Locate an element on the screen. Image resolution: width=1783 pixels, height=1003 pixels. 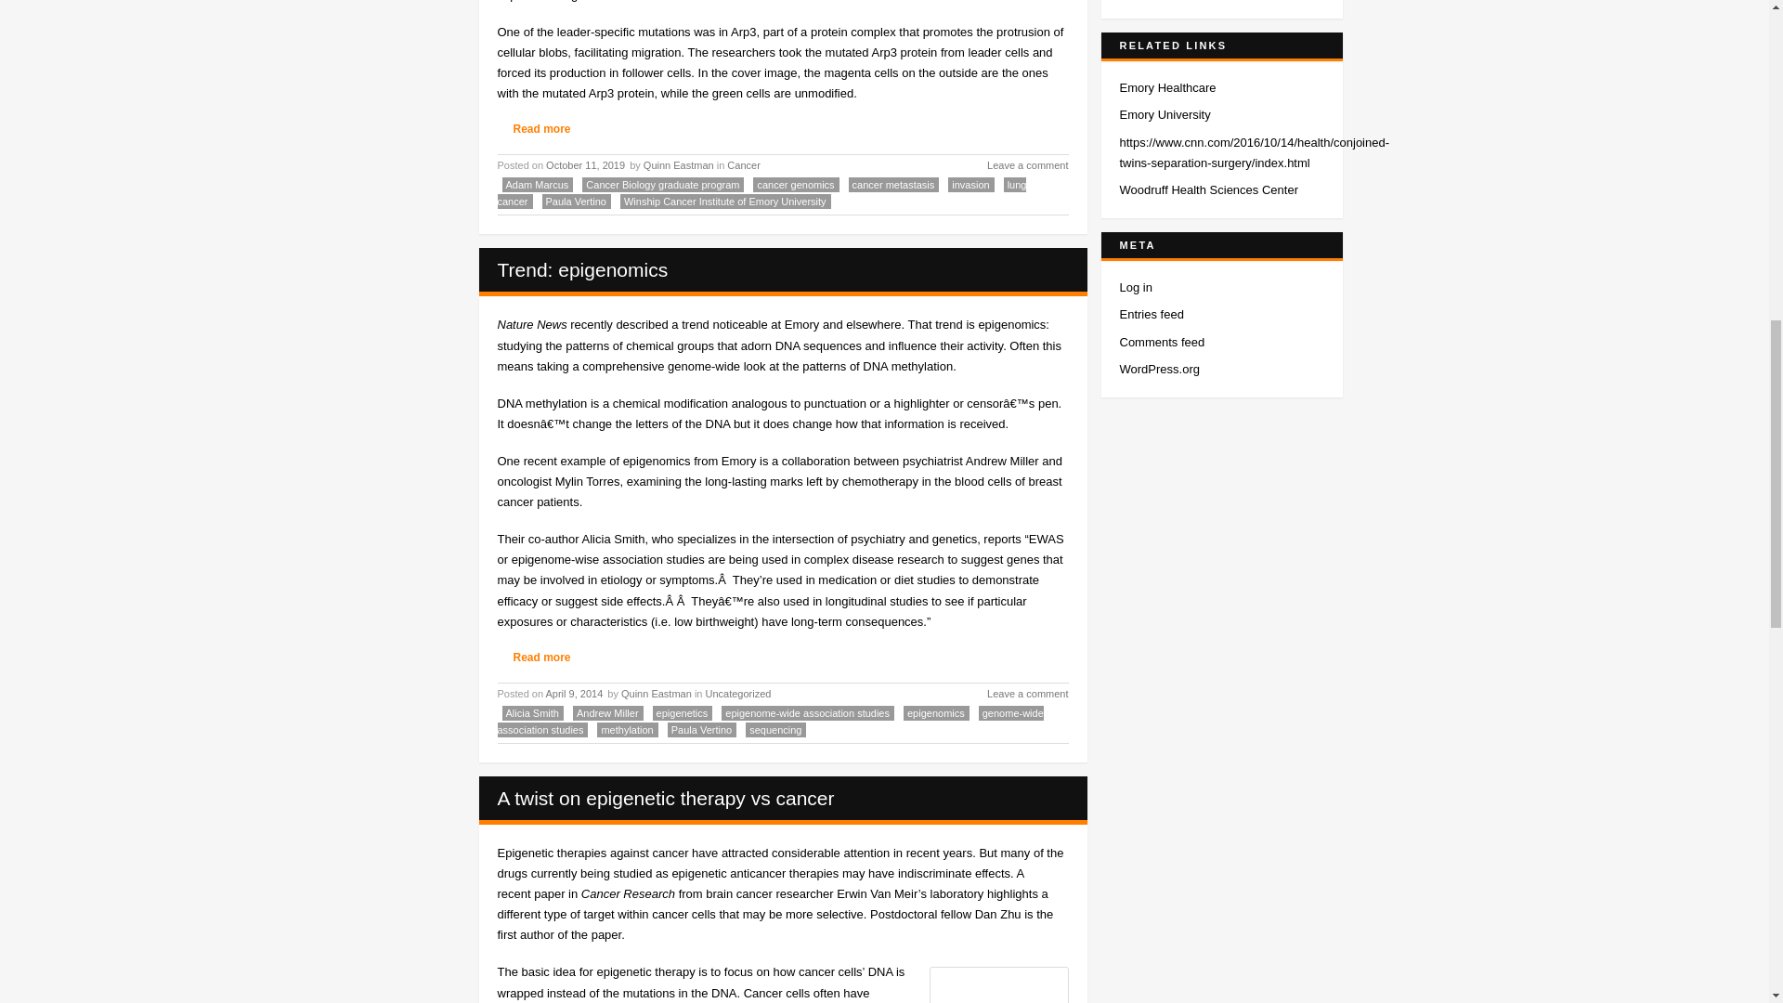
Winship Cancer Institute of Emory University is located at coordinates (725, 201).